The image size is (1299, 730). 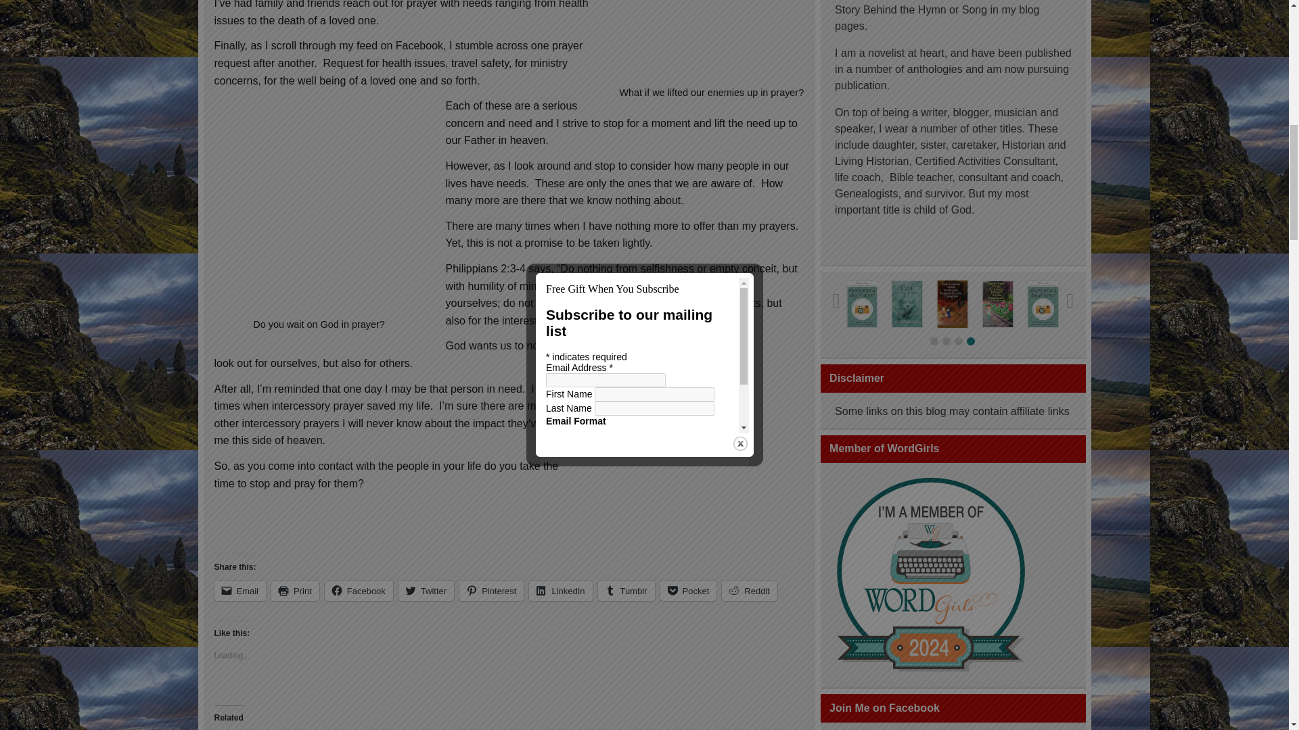 What do you see at coordinates (688, 590) in the screenshot?
I see `Click to share on Pocket` at bounding box center [688, 590].